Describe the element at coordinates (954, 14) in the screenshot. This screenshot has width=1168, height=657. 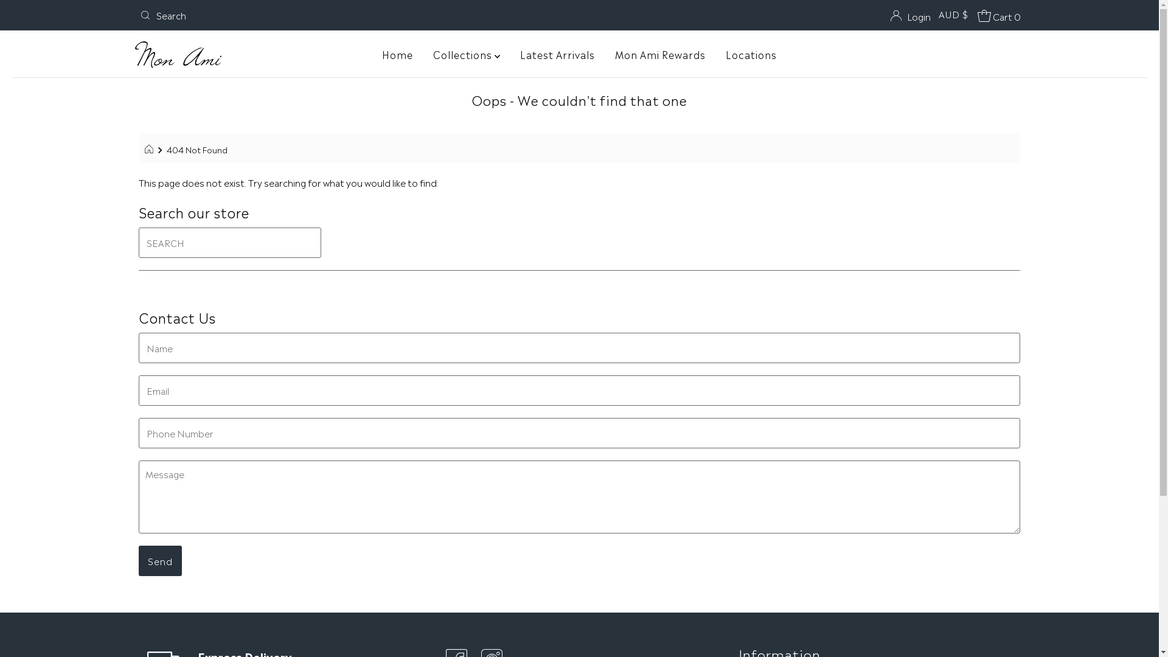
I see `AUD $` at that location.